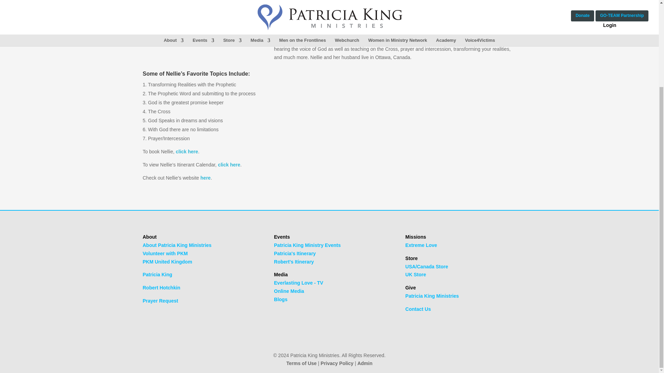 Image resolution: width=664 pixels, height=373 pixels. Describe the element at coordinates (160, 300) in the screenshot. I see `Prayer` at that location.